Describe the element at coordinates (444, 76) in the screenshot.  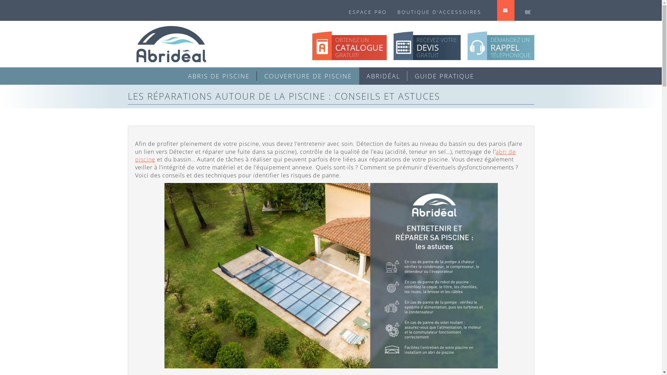
I see `GUIDE PRATIQUE` at that location.